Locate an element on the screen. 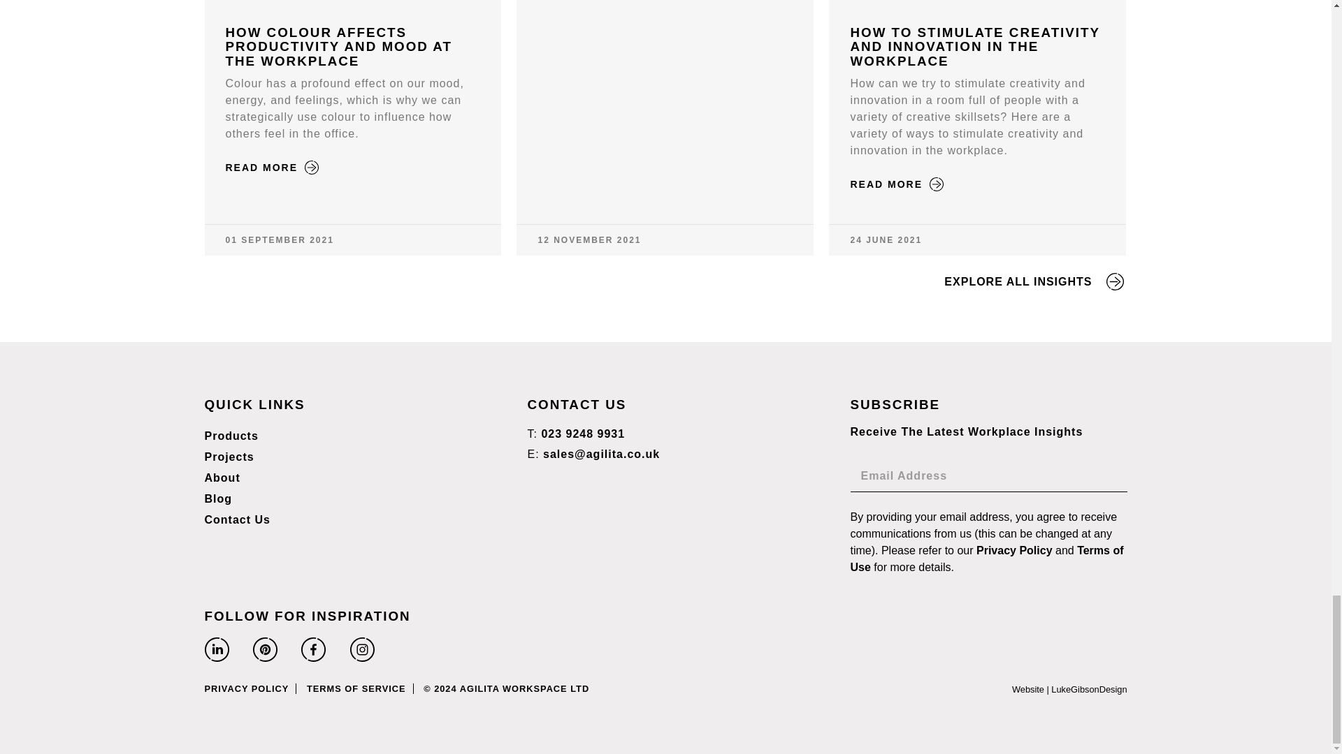  Privacy Policy is located at coordinates (1014, 550).